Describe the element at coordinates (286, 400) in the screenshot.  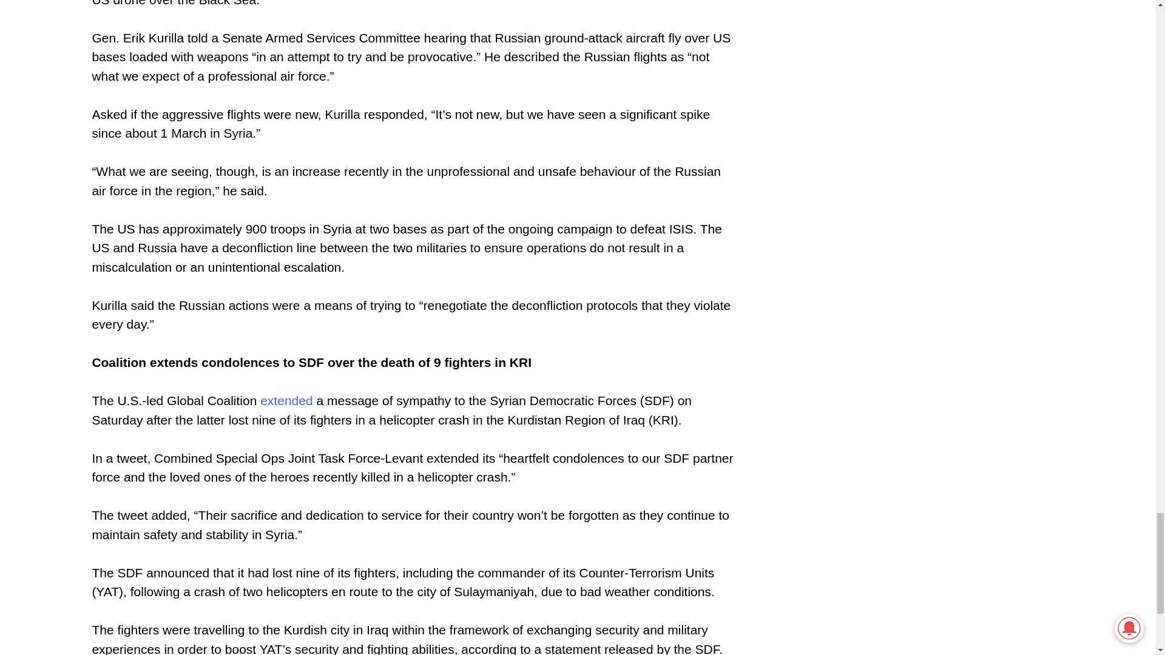
I see `extended` at that location.